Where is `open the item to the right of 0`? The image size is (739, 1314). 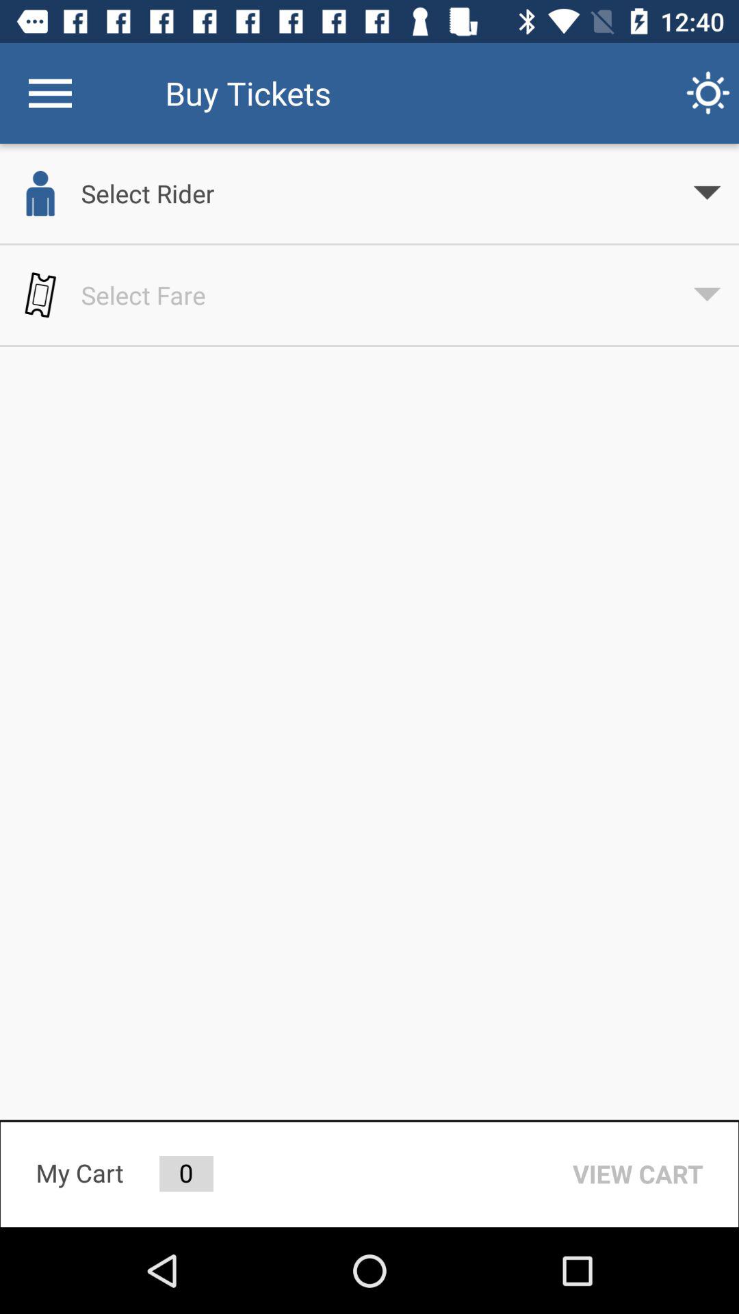
open the item to the right of 0 is located at coordinates (638, 1174).